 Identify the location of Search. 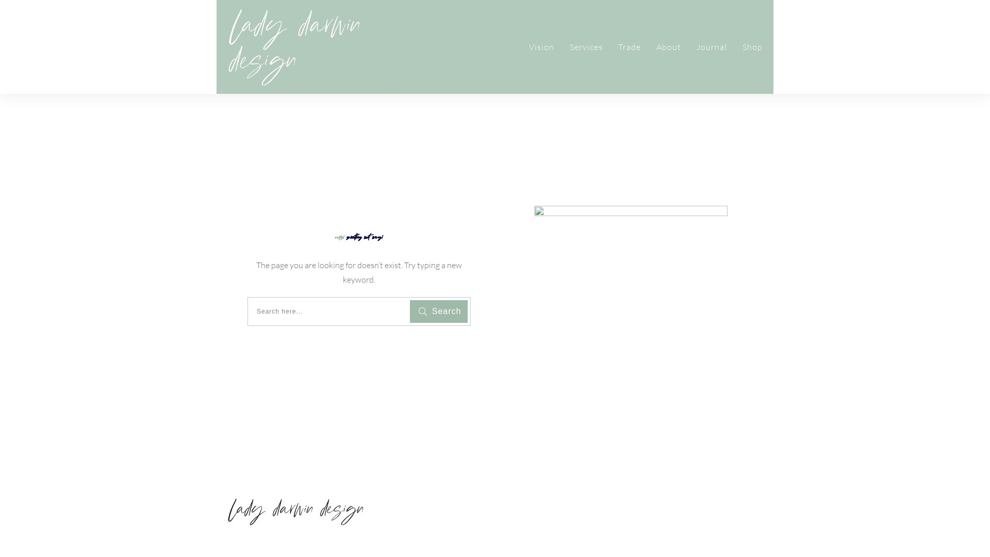
(439, 312).